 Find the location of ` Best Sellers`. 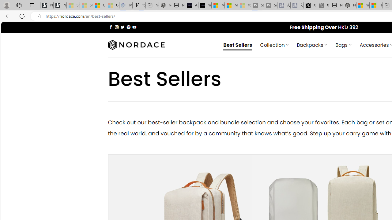

 Best Sellers is located at coordinates (238, 45).